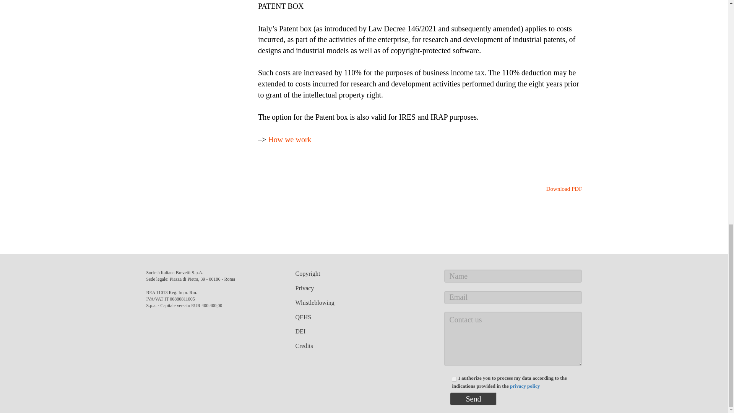 The image size is (734, 413). Describe the element at coordinates (289, 139) in the screenshot. I see `How we work` at that location.